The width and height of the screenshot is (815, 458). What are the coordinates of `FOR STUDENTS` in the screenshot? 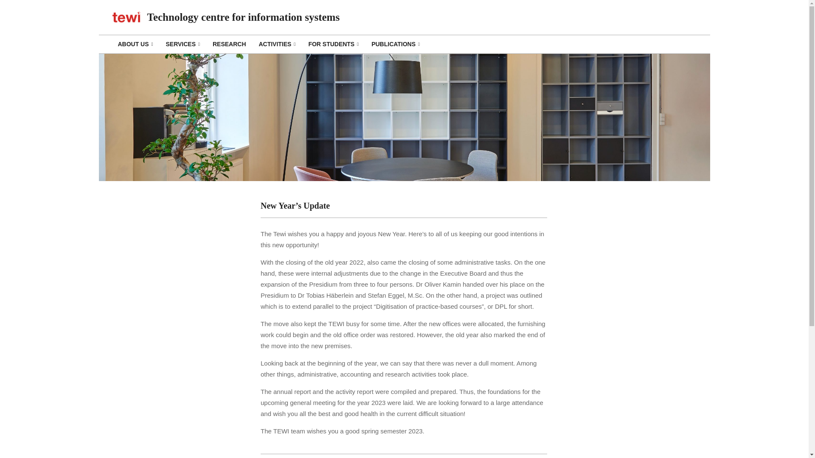 It's located at (333, 44).